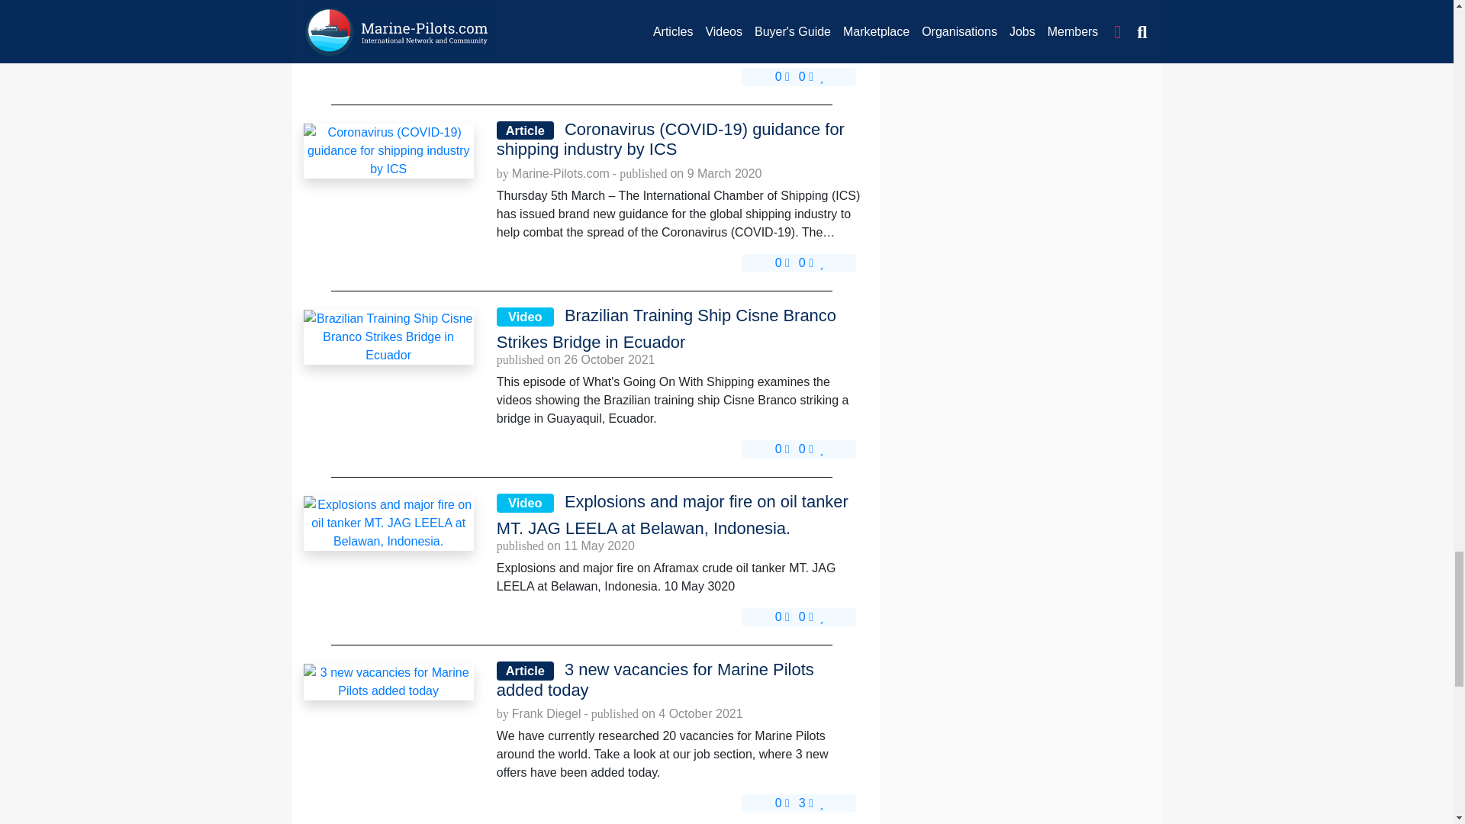 This screenshot has height=824, width=1465. I want to click on 3 new vacancies for Marine Pilots added today, so click(388, 682).